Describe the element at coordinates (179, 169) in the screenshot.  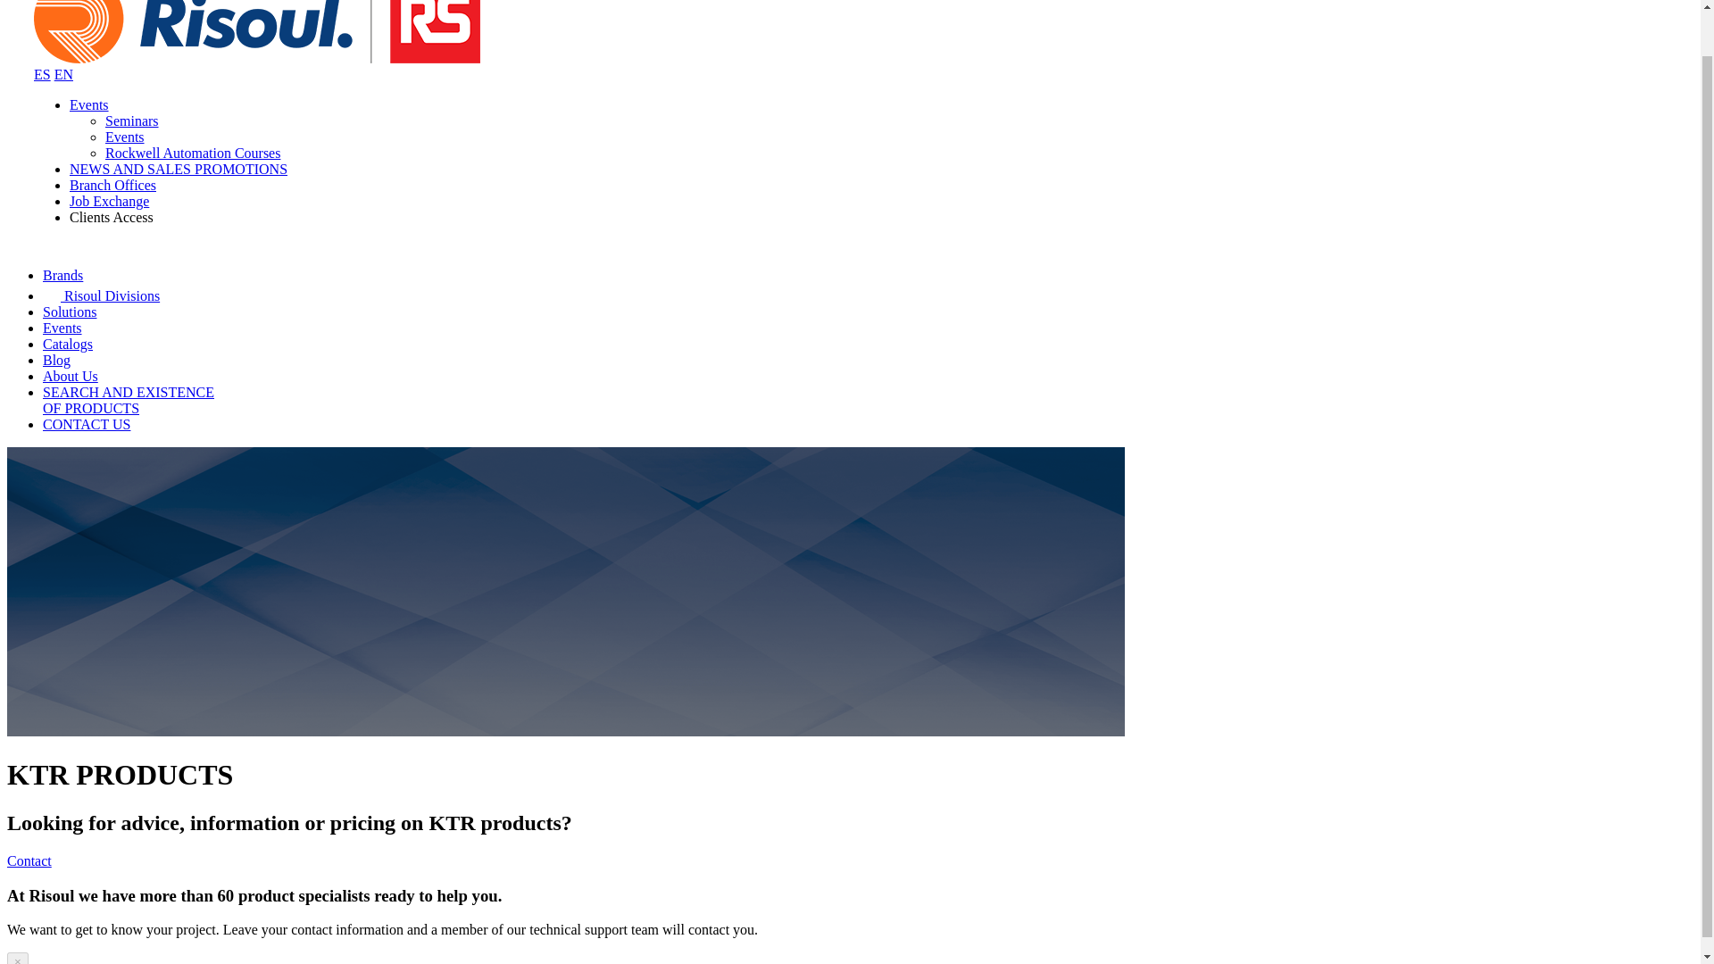
I see `NEWS AND SALES PROMOTIONS` at that location.